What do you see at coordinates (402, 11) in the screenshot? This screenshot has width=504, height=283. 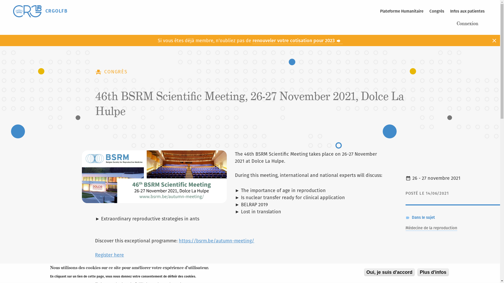 I see `Plateforme Humanitaire` at bounding box center [402, 11].